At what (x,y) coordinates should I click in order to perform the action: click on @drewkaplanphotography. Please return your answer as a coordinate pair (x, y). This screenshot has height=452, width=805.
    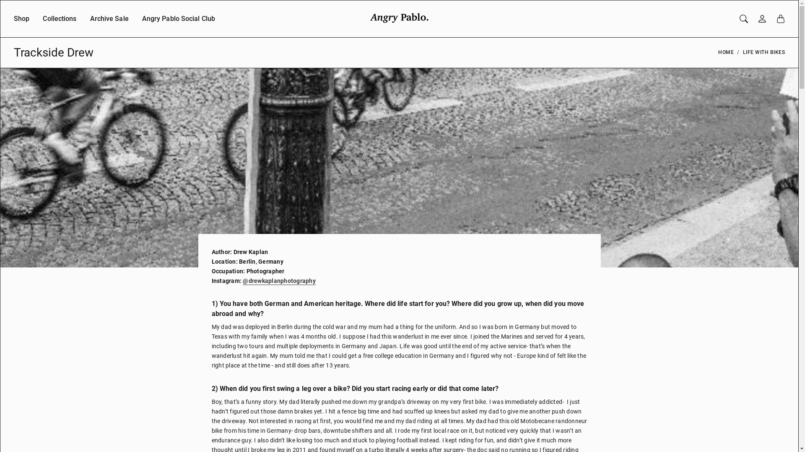
    Looking at the image, I should click on (295, 285).